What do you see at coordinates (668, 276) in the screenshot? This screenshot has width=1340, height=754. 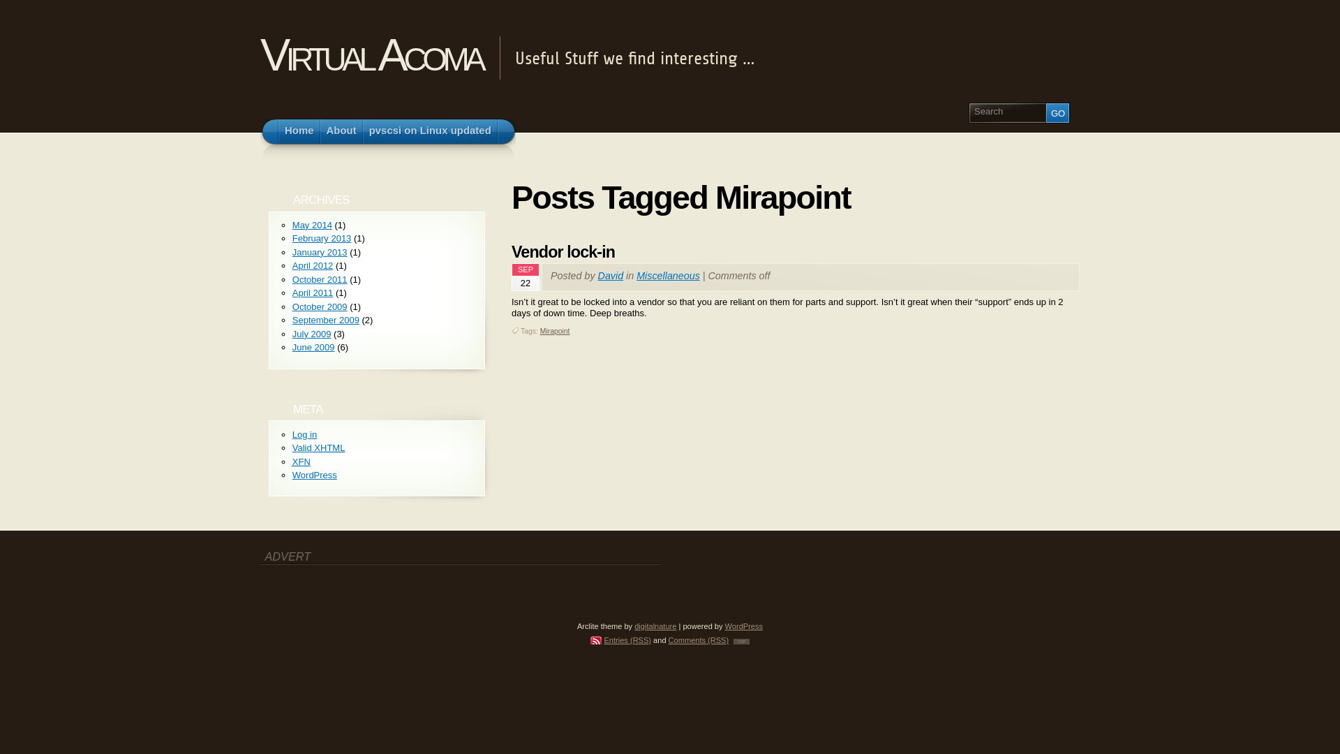 I see `Miscellaneous` at bounding box center [668, 276].